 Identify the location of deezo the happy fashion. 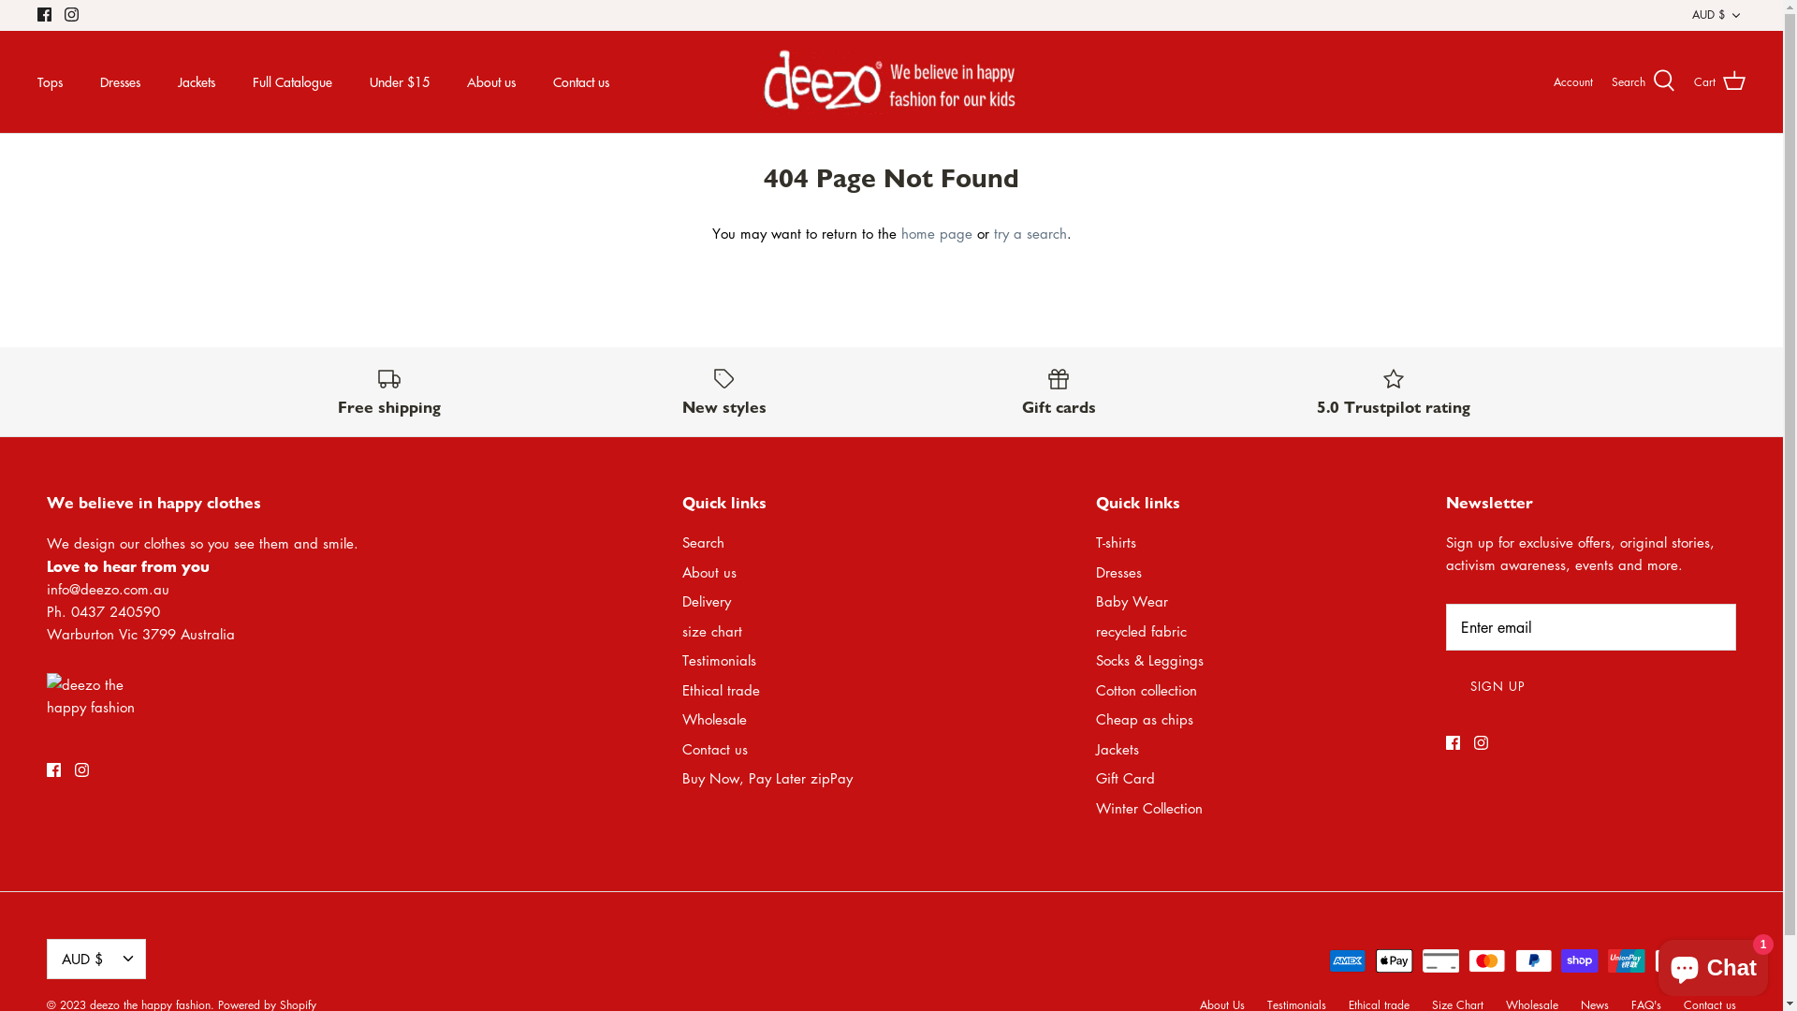
(891, 82).